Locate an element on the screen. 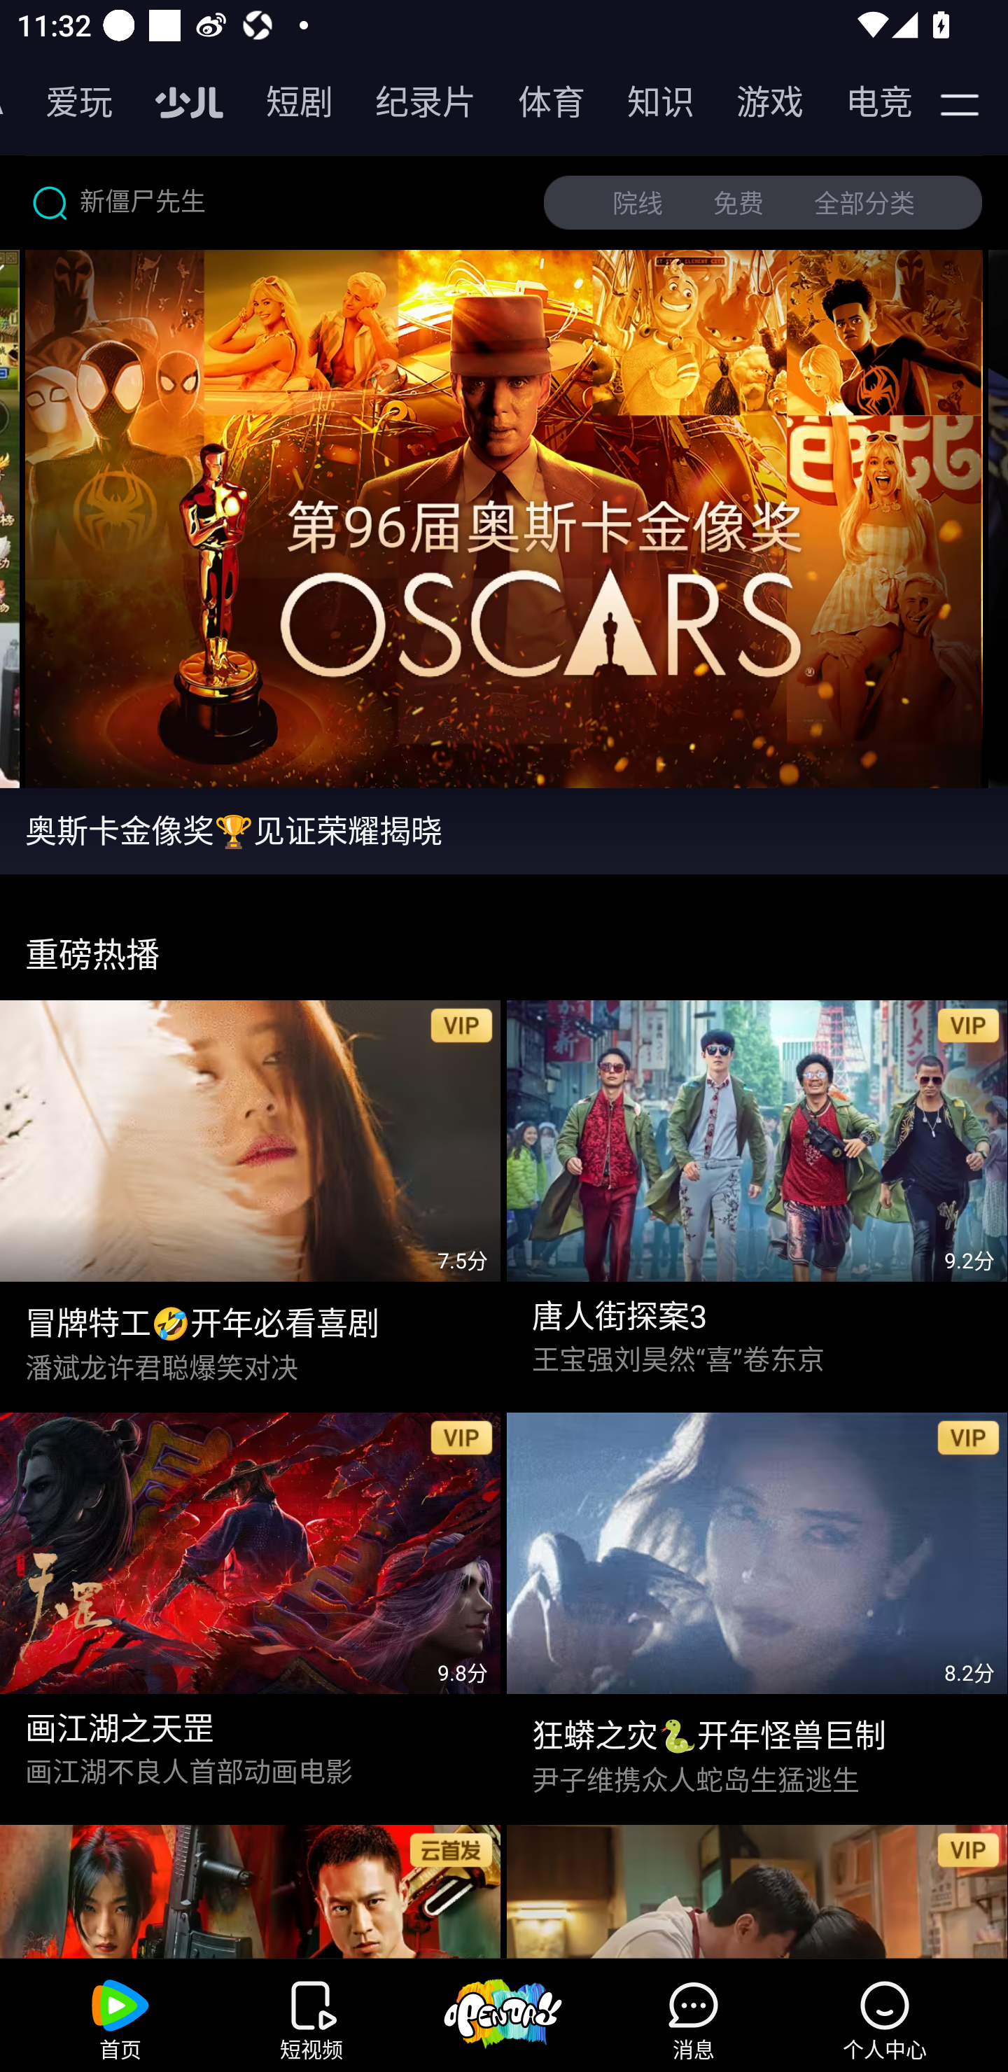 The height and width of the screenshot is (2072, 1008). 电竞 is located at coordinates (862, 102).